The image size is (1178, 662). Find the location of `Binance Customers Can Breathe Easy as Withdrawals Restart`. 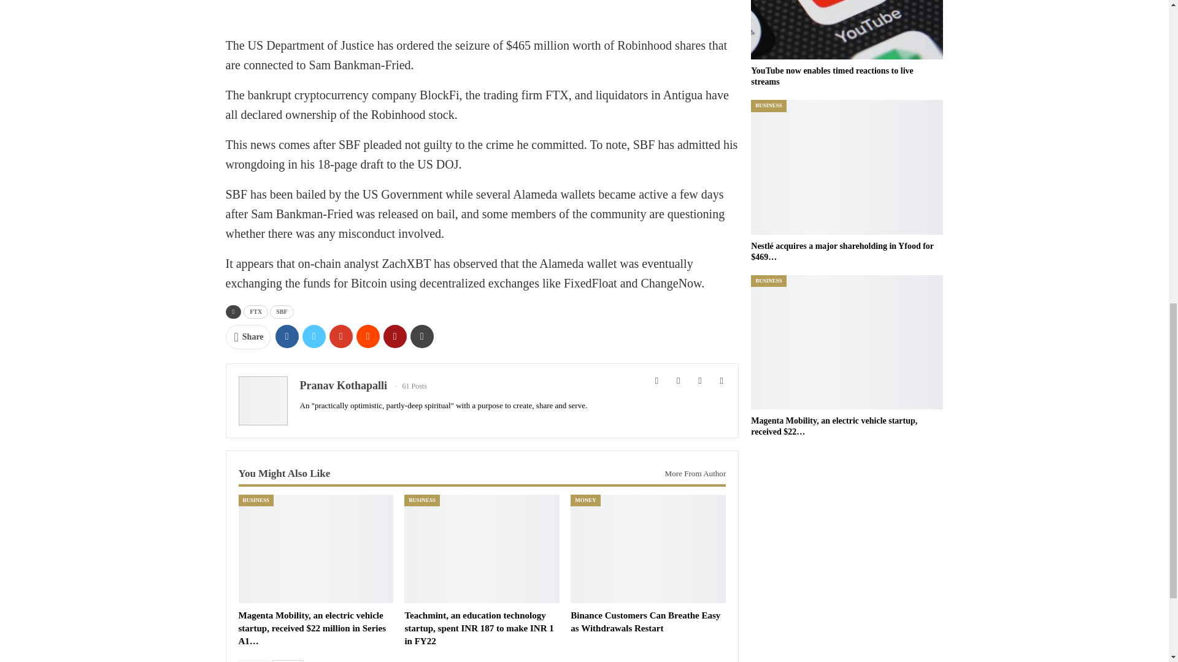

Binance Customers Can Breathe Easy as Withdrawals Restart is located at coordinates (645, 622).